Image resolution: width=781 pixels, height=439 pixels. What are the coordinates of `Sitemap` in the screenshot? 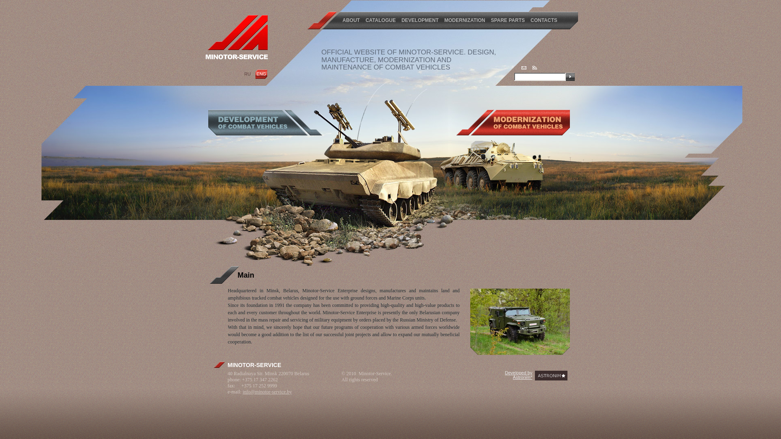 It's located at (534, 67).